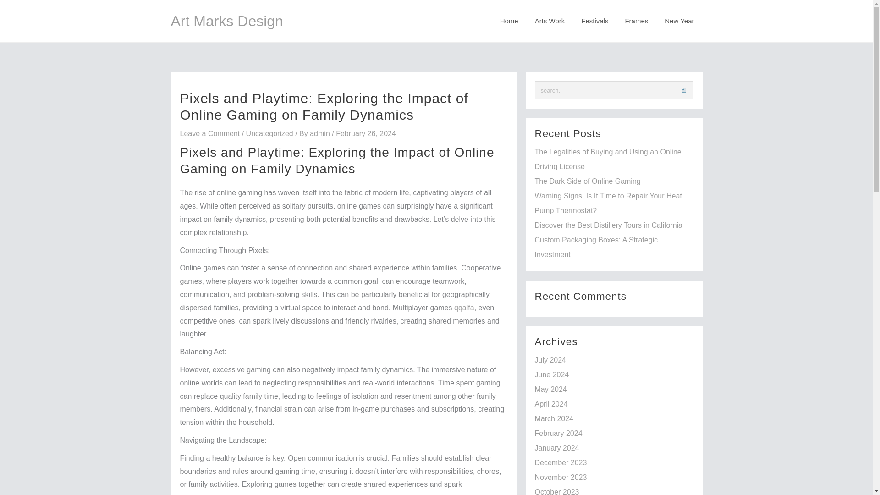 Image resolution: width=880 pixels, height=495 pixels. Describe the element at coordinates (679, 21) in the screenshot. I see `New Year` at that location.